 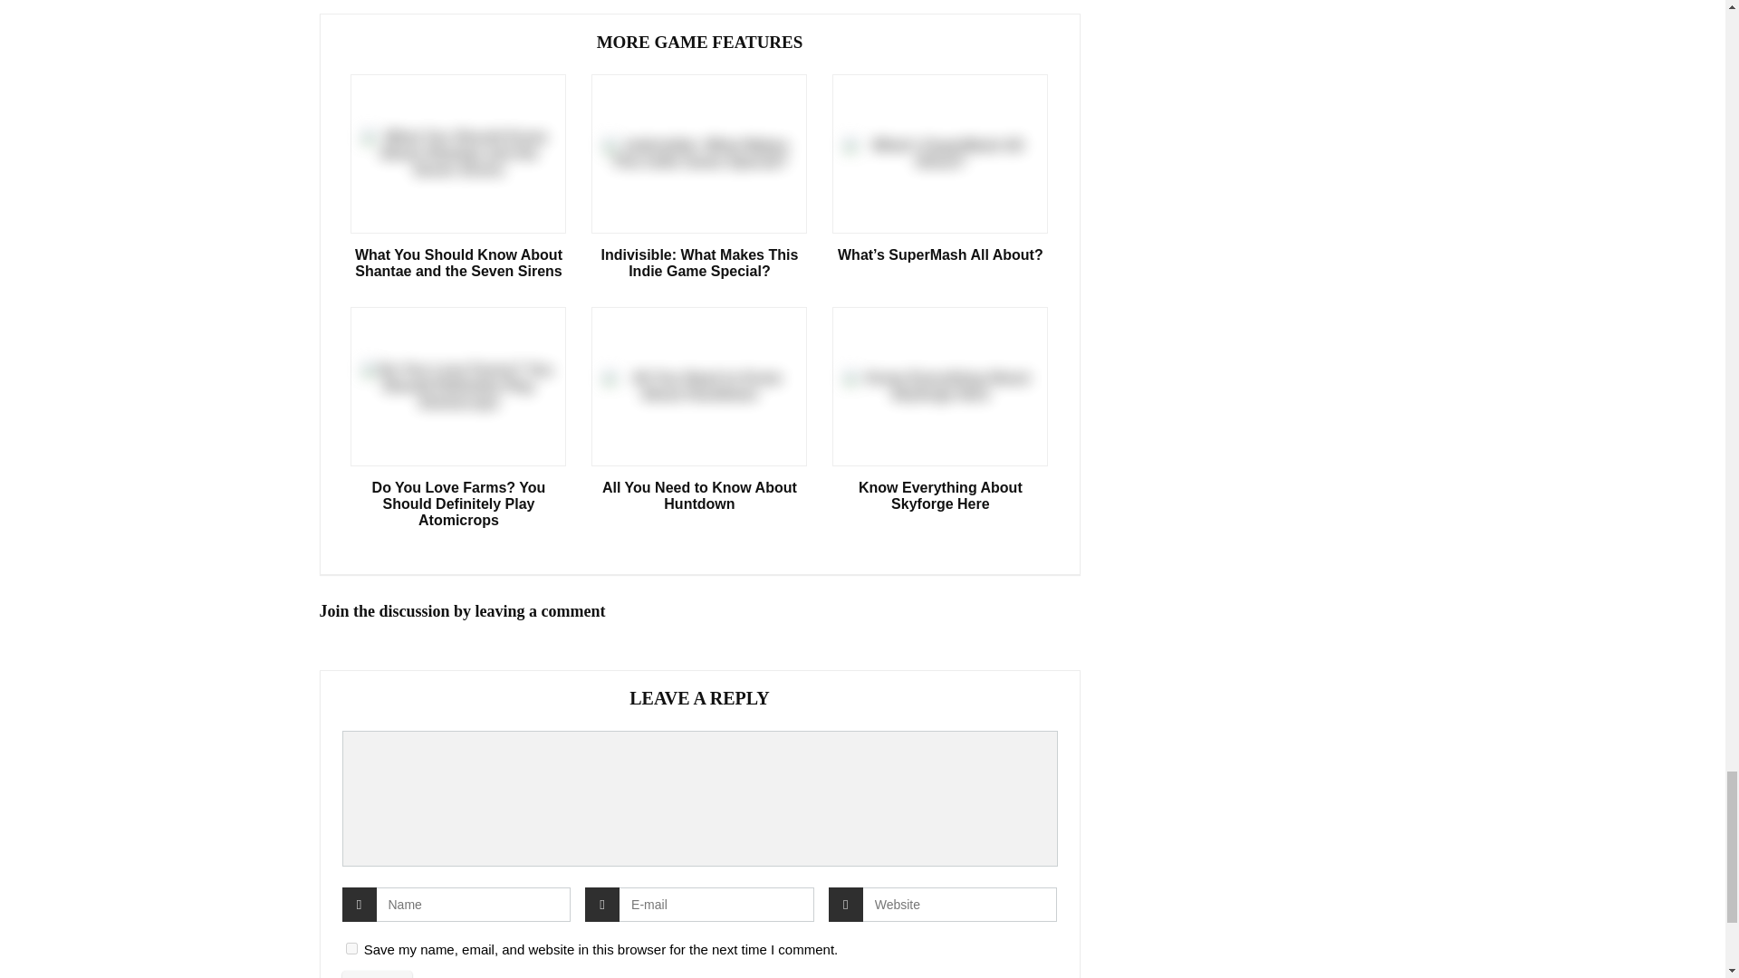 I want to click on Do You Love Farms? You Should Definitely Play Atomicrops, so click(x=458, y=504).